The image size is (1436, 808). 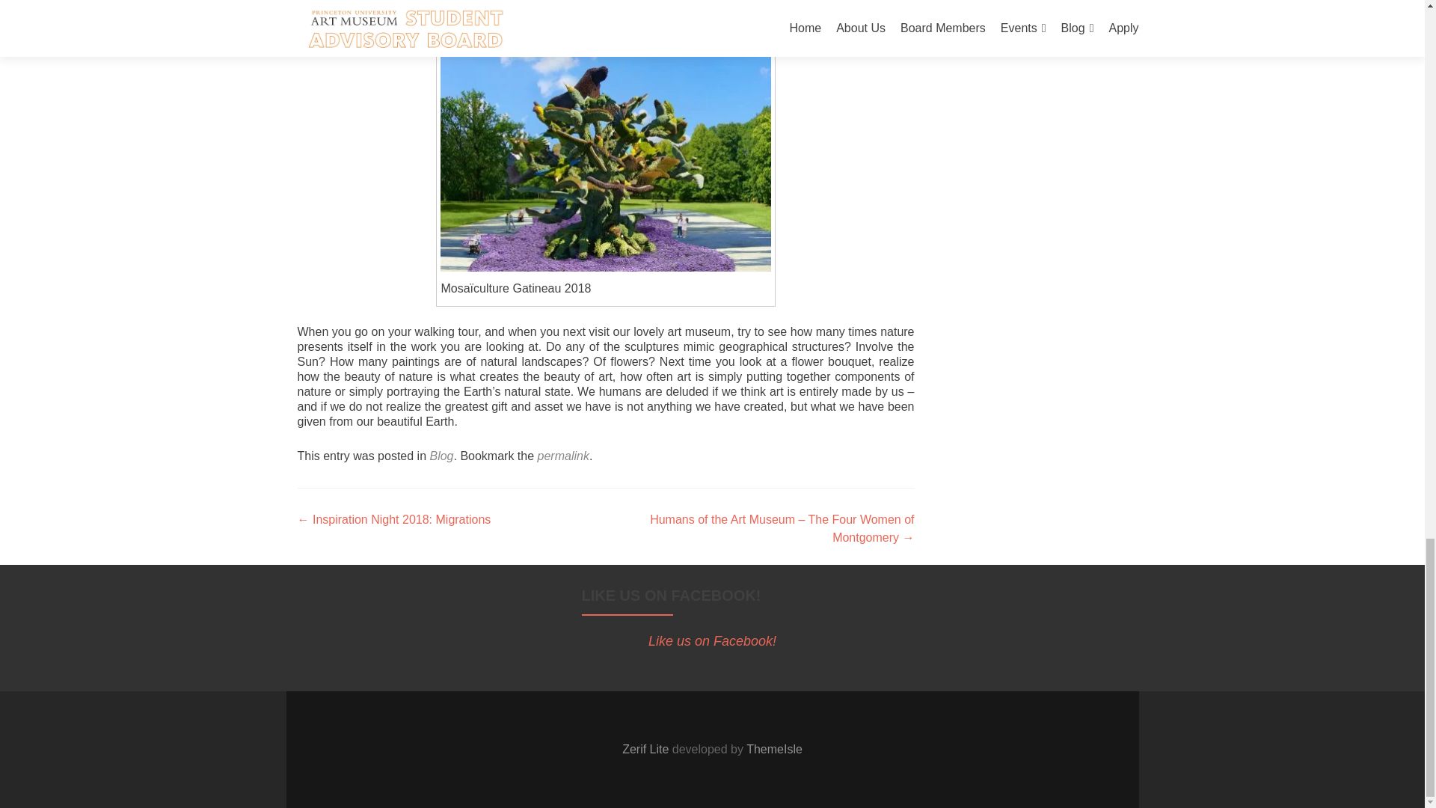 What do you see at coordinates (712, 640) in the screenshot?
I see `Like us on Facebook!` at bounding box center [712, 640].